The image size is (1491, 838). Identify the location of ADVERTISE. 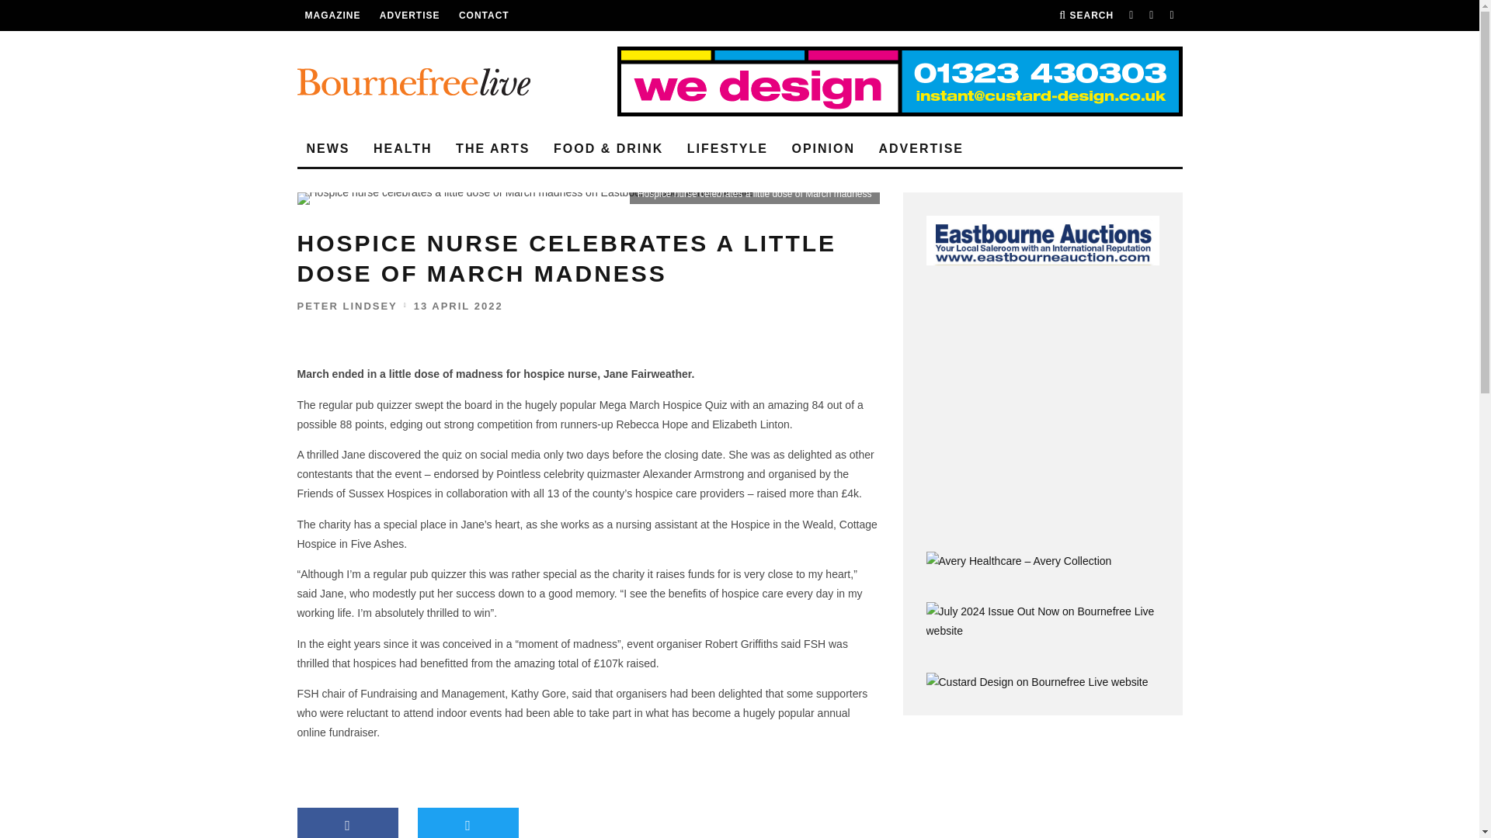
(410, 16).